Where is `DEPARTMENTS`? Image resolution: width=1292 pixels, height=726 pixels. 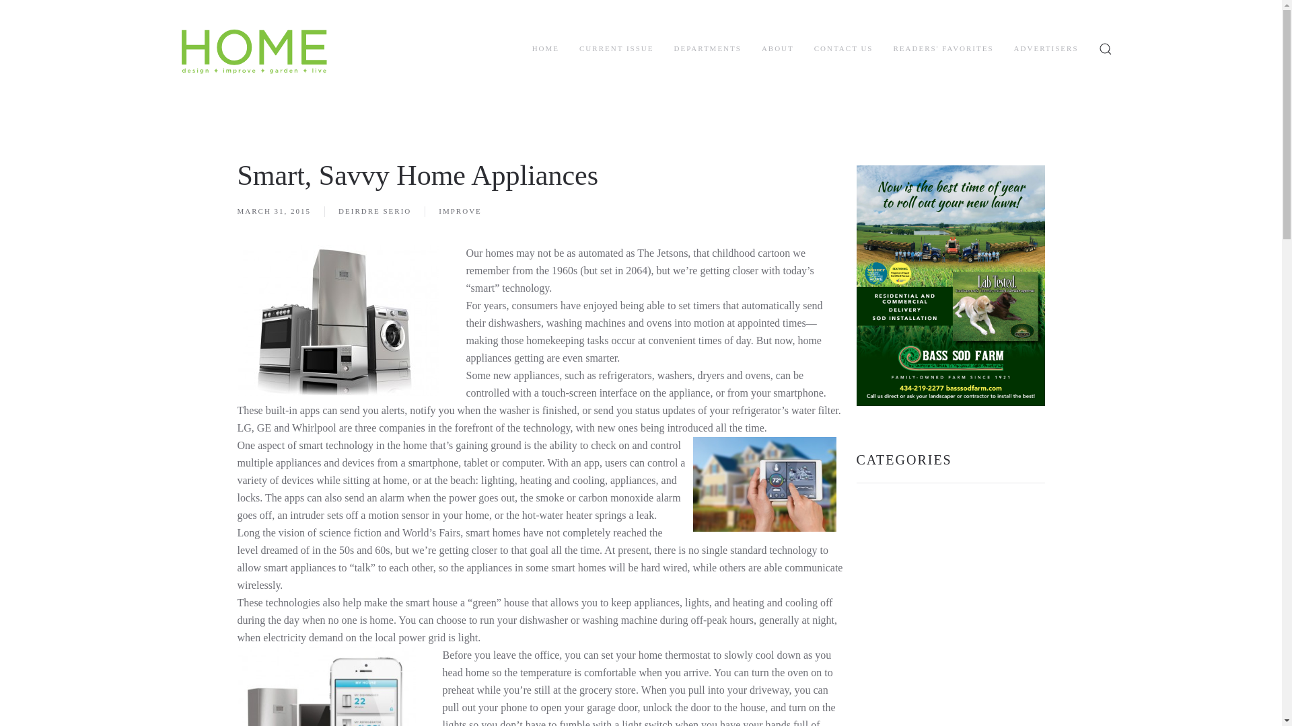 DEPARTMENTS is located at coordinates (707, 49).